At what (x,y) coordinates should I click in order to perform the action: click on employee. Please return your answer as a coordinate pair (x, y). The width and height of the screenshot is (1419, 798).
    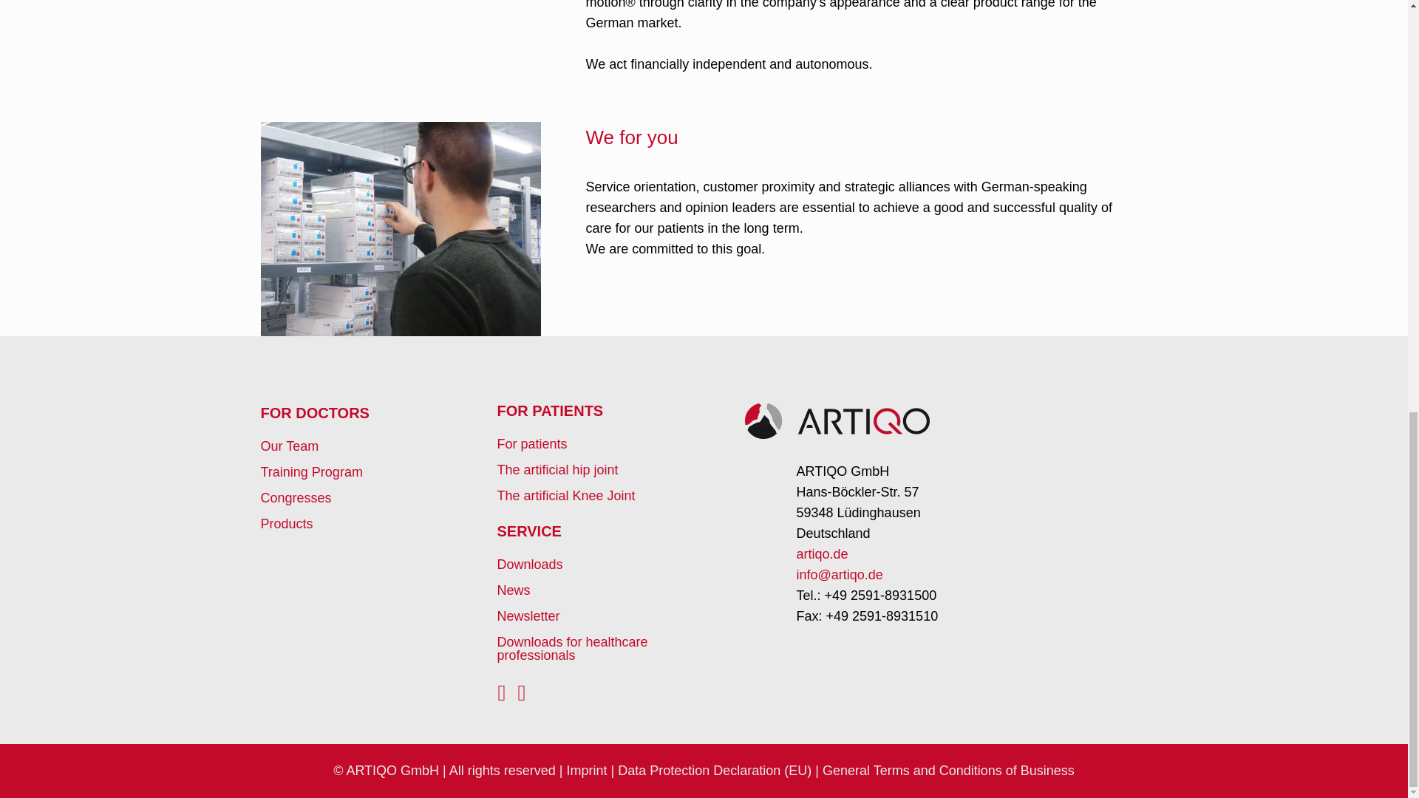
    Looking at the image, I should click on (400, 229).